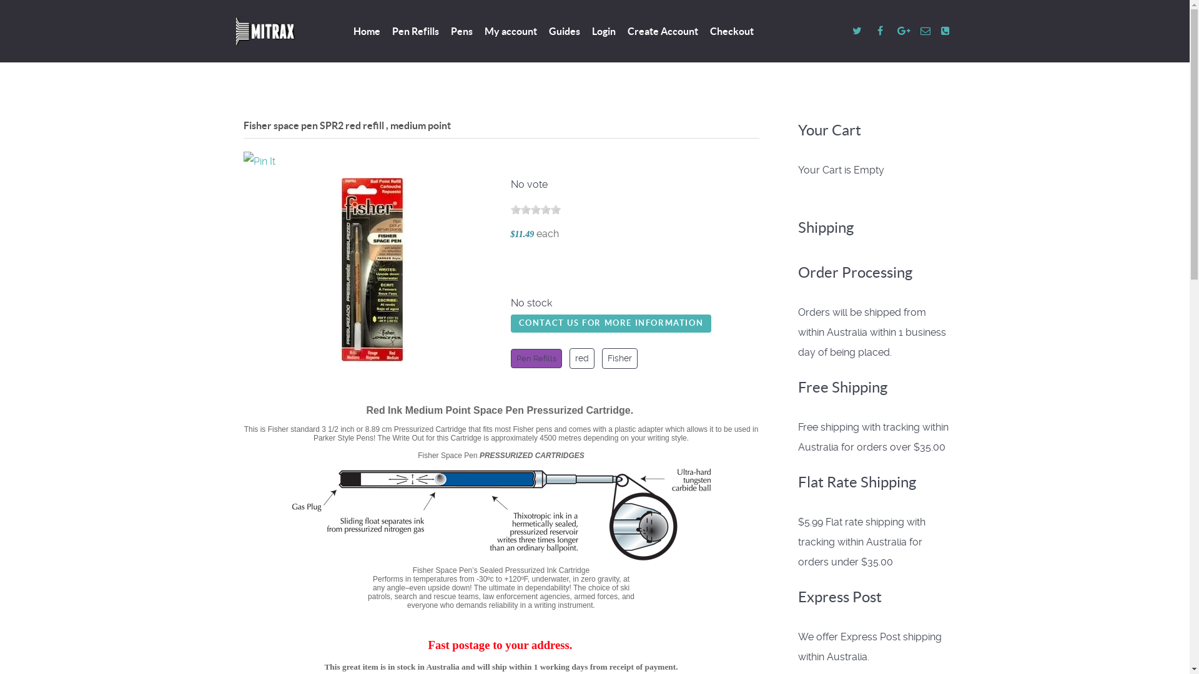 The height and width of the screenshot is (674, 1199). What do you see at coordinates (372, 270) in the screenshot?
I see `Fisher space pen SPR2 red refill , medium point` at bounding box center [372, 270].